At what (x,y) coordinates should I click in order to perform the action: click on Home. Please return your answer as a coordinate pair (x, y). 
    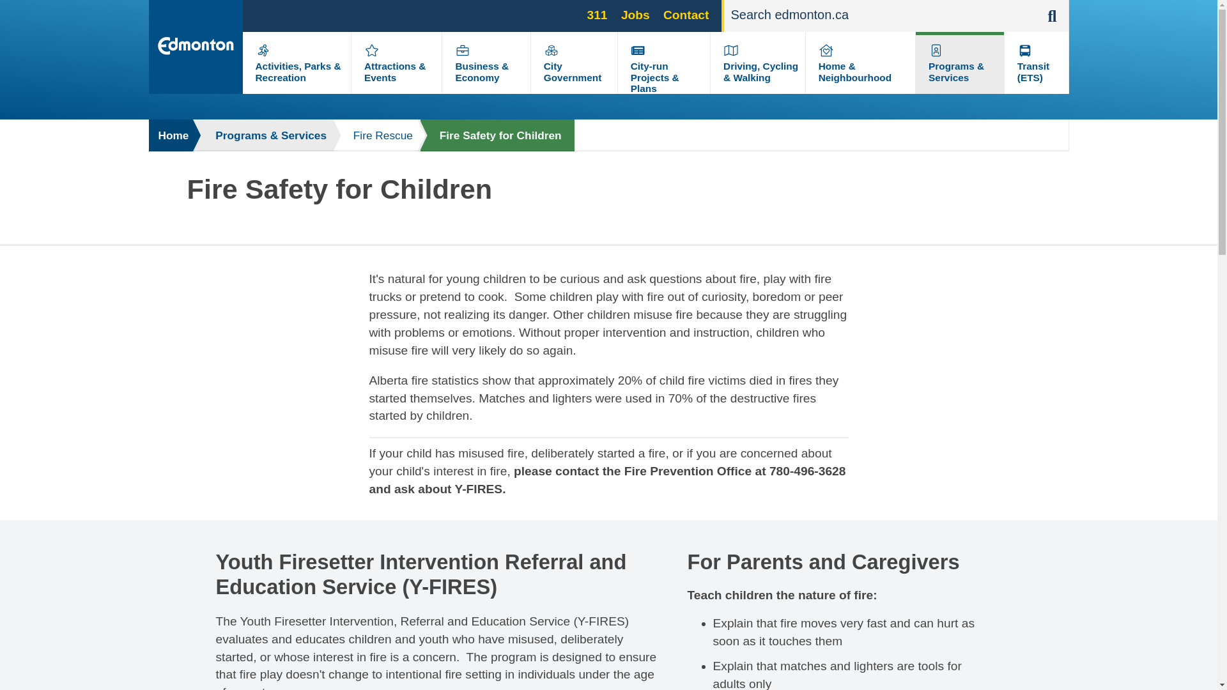
    Looking at the image, I should click on (171, 135).